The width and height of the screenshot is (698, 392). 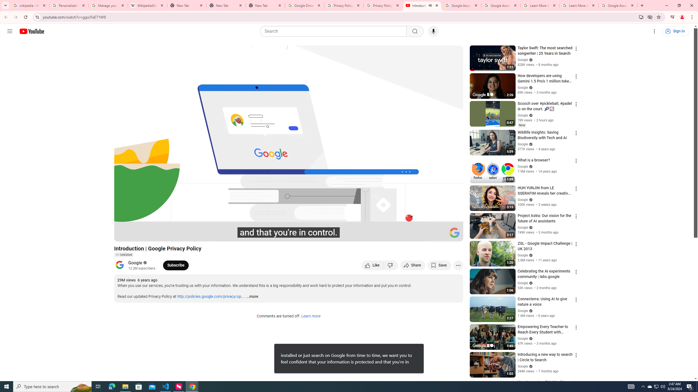 I want to click on ...more, so click(x=252, y=297).